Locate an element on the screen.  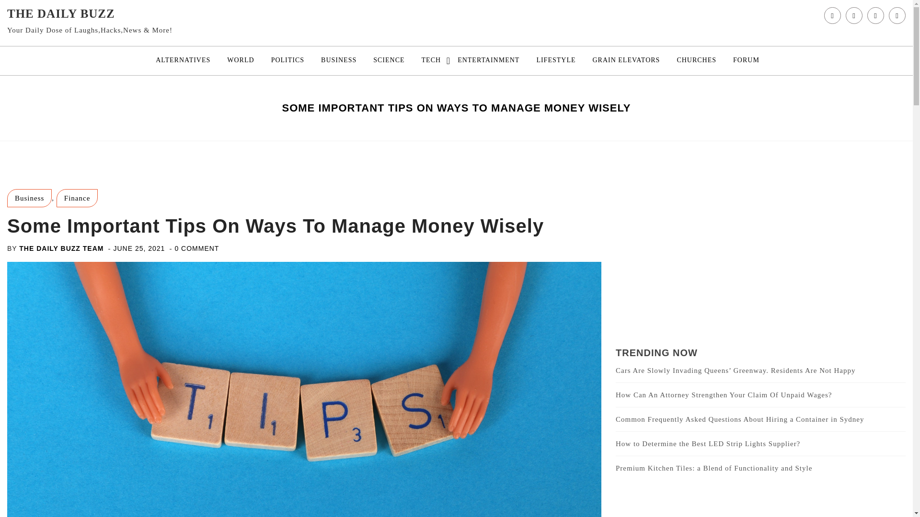
LIFESTYLE is located at coordinates (556, 60).